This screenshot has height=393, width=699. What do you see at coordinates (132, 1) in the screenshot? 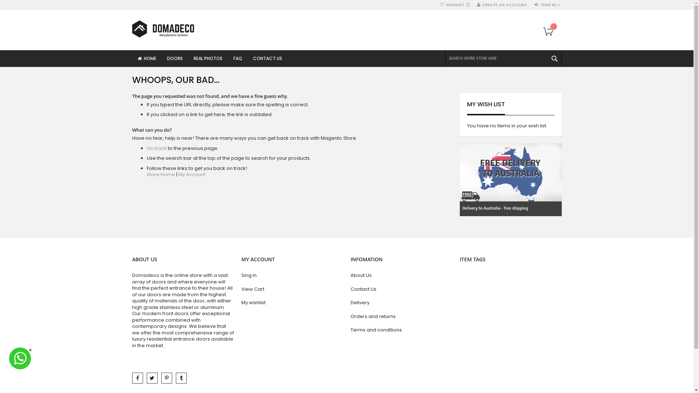
I see `Skip to Content` at bounding box center [132, 1].